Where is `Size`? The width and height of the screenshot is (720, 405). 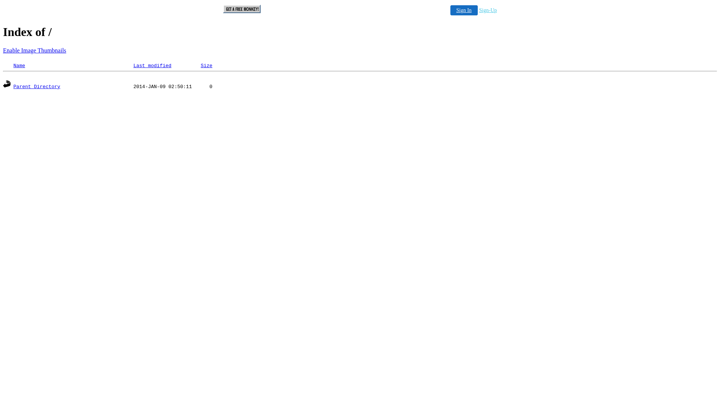 Size is located at coordinates (206, 66).